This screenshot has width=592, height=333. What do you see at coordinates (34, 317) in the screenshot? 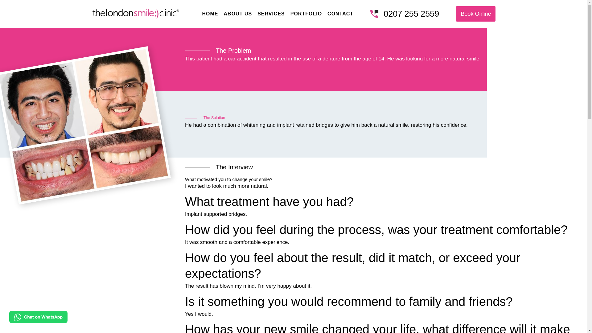
I see `Contact us via WhatsApp` at bounding box center [34, 317].